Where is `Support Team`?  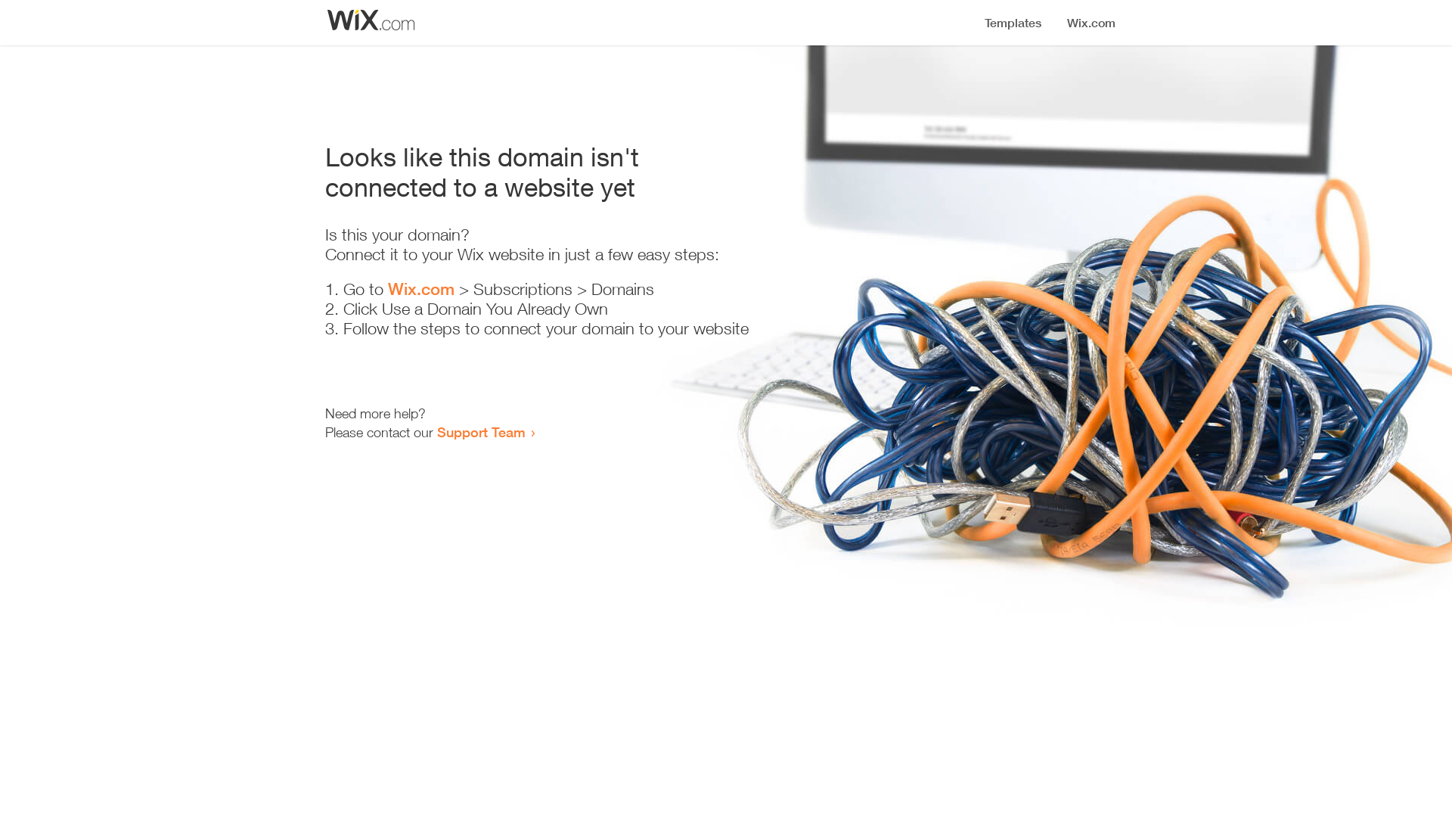 Support Team is located at coordinates (481, 432).